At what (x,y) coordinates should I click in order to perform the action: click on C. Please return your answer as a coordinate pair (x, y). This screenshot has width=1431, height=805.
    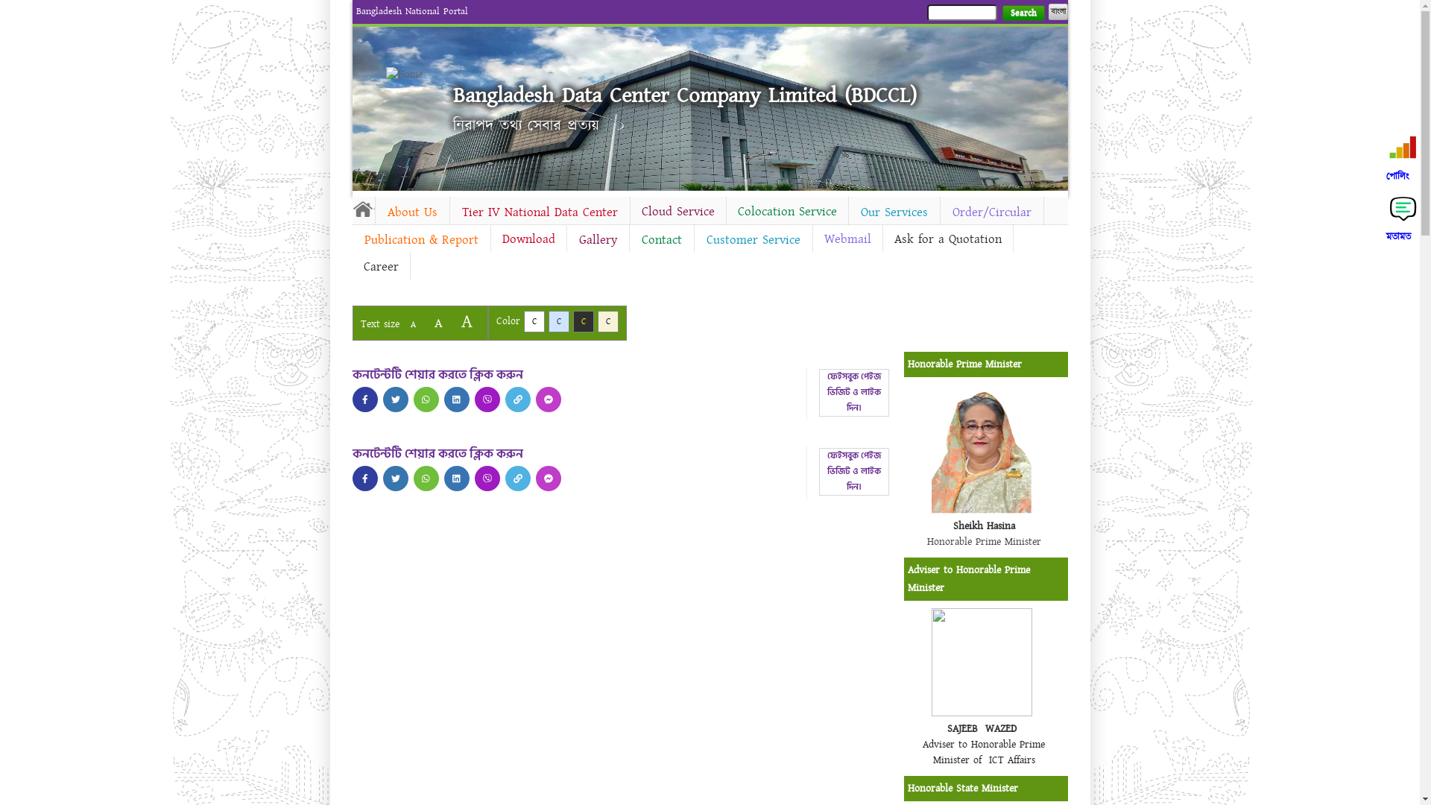
    Looking at the image, I should click on (534, 322).